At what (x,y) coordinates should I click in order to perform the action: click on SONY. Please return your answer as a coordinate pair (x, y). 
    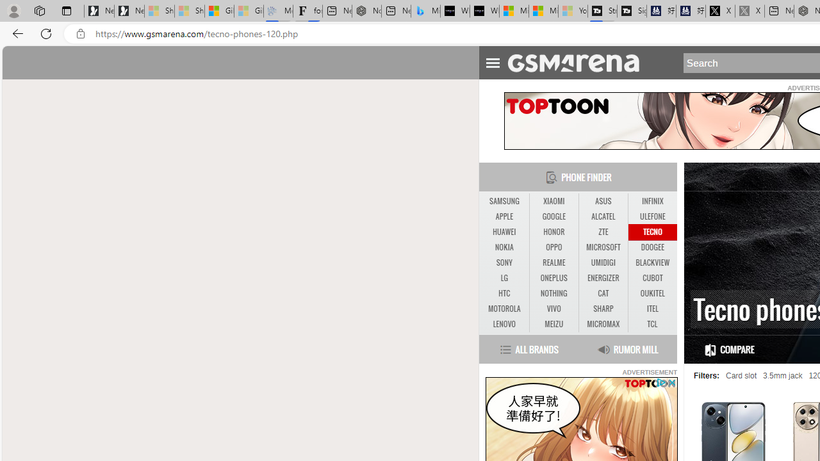
    Looking at the image, I should click on (504, 263).